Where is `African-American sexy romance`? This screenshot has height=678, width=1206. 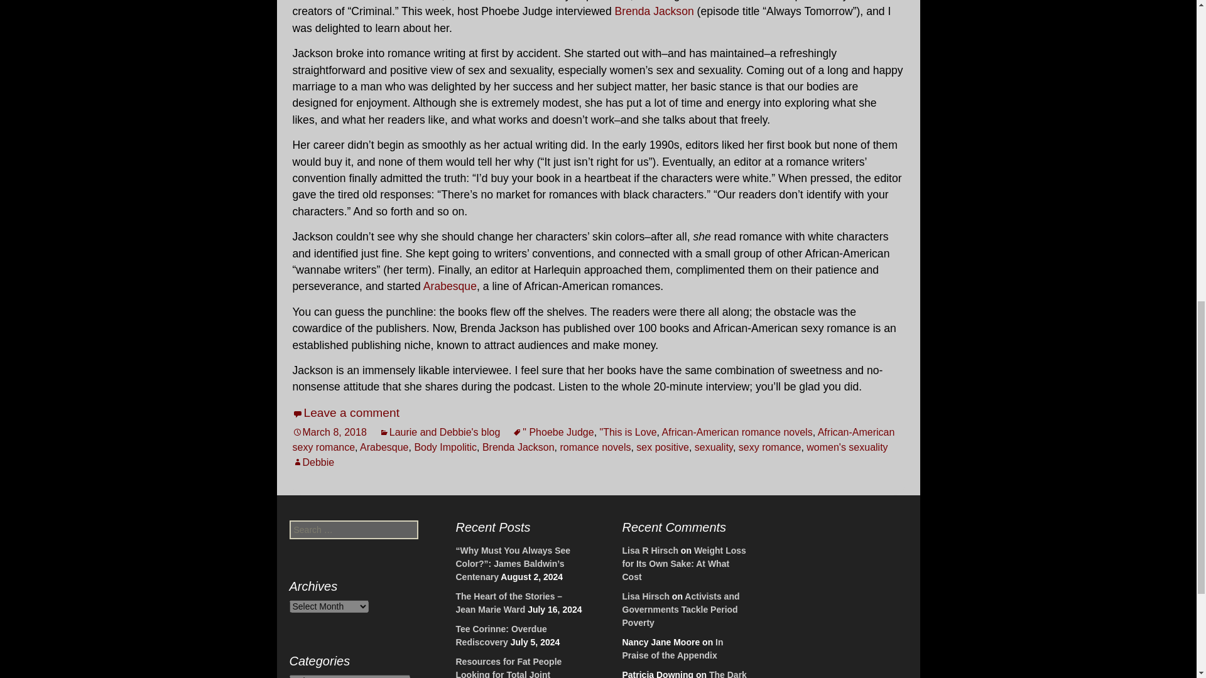 African-American sexy romance is located at coordinates (594, 439).